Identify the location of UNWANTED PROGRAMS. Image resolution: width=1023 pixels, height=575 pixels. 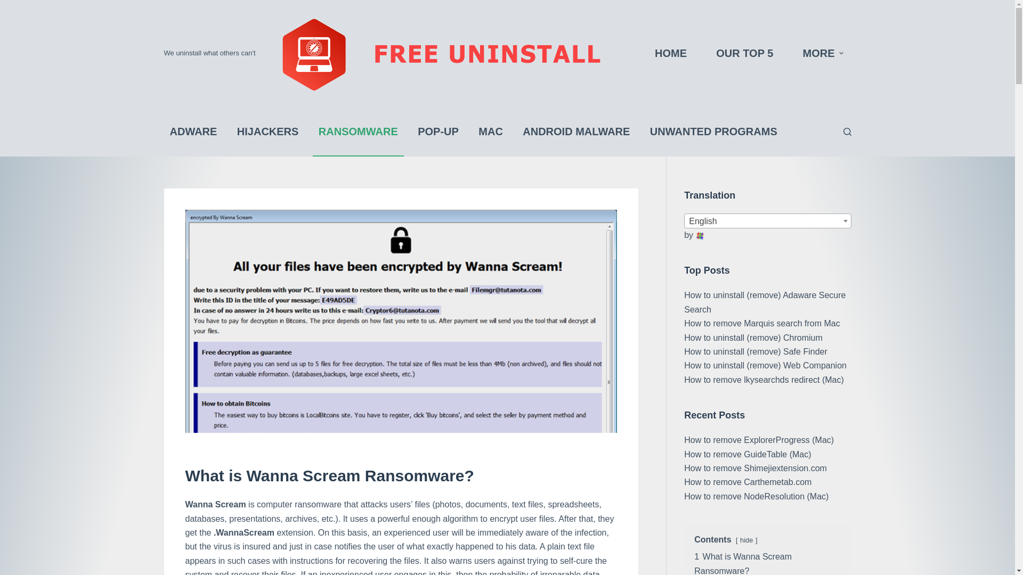
(714, 131).